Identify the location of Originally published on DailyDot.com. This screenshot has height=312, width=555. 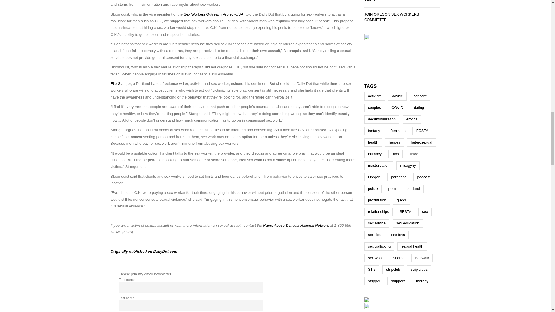
(144, 251).